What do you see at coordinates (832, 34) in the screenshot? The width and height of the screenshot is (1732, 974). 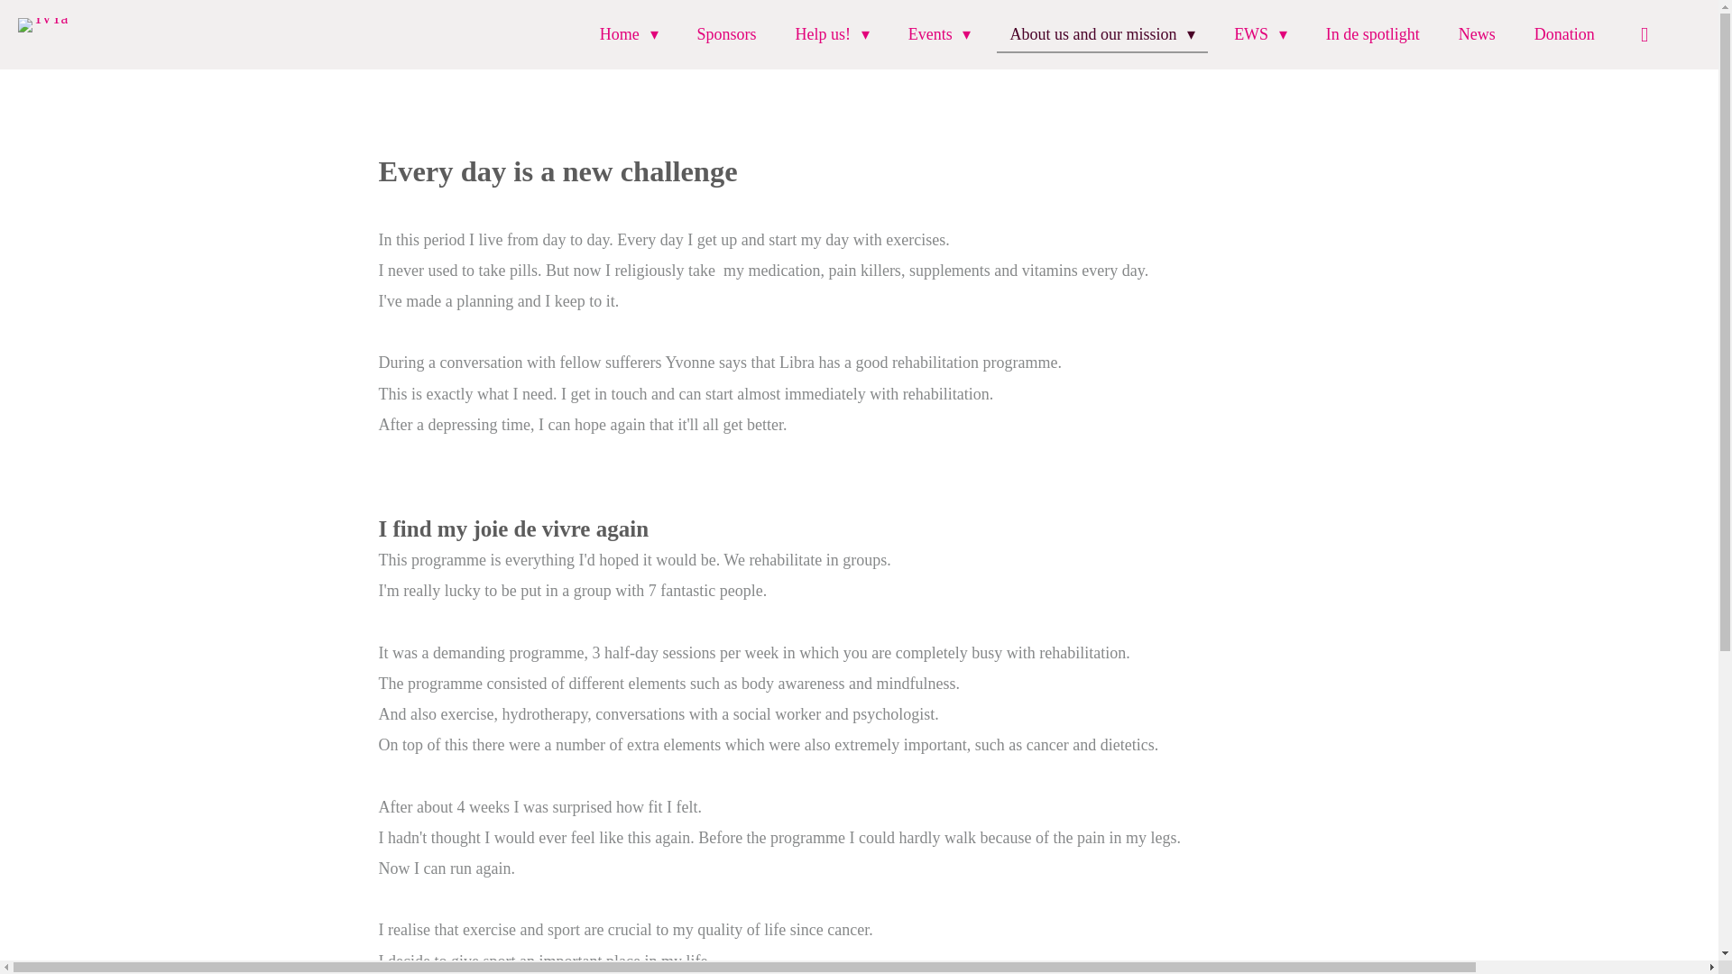 I see `Help us!` at bounding box center [832, 34].